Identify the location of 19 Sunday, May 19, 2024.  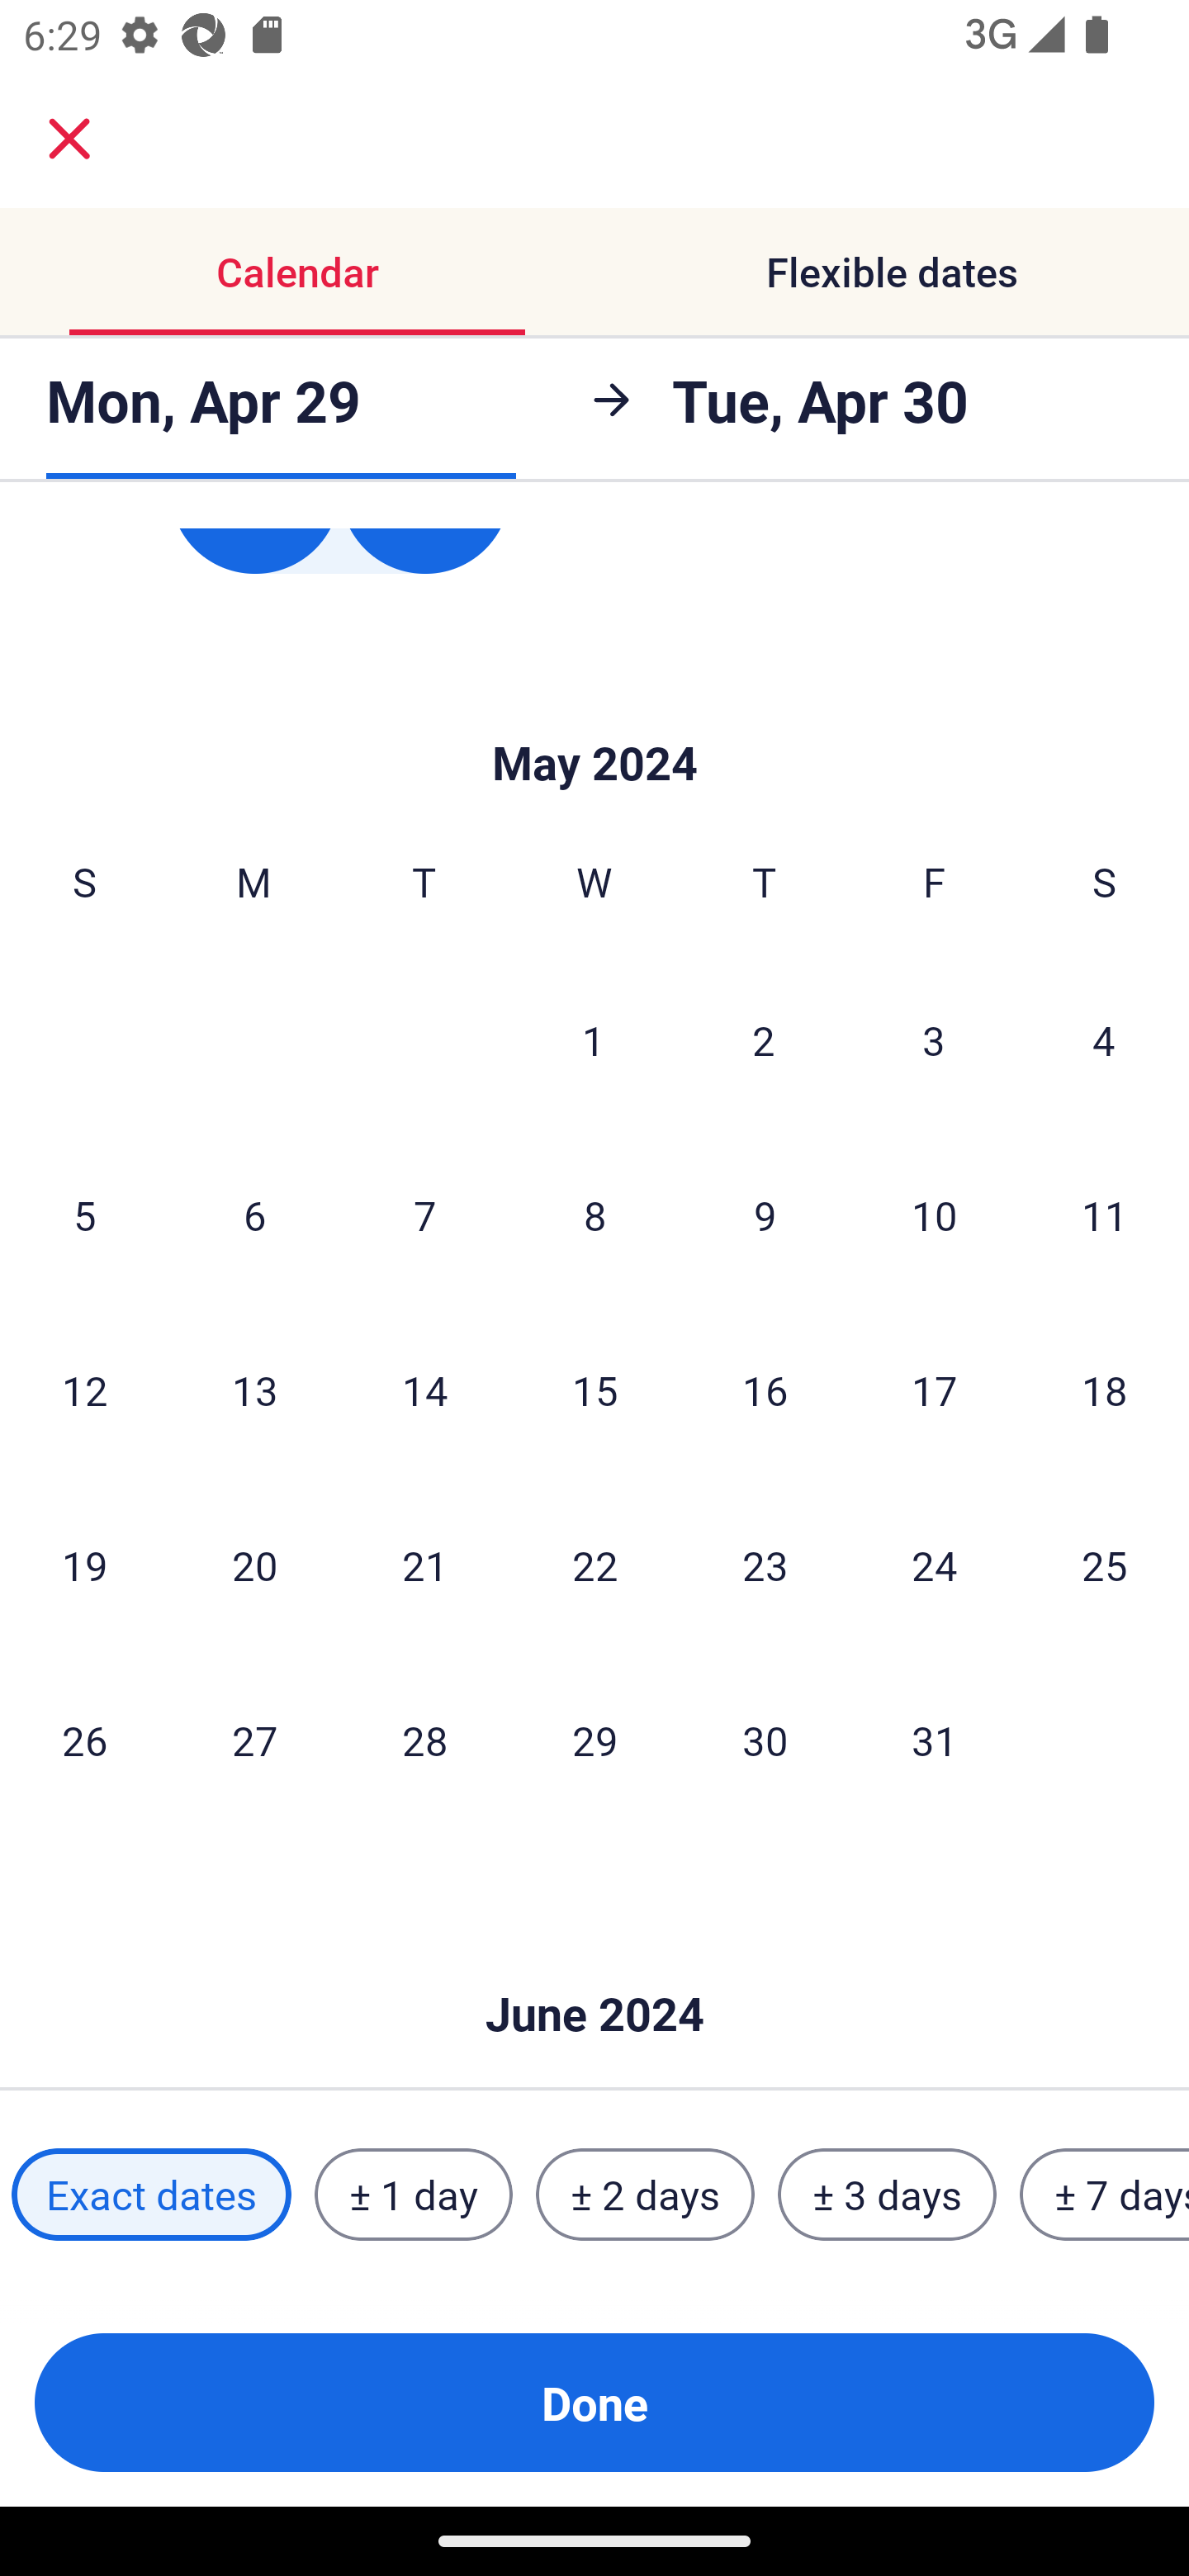
(84, 1564).